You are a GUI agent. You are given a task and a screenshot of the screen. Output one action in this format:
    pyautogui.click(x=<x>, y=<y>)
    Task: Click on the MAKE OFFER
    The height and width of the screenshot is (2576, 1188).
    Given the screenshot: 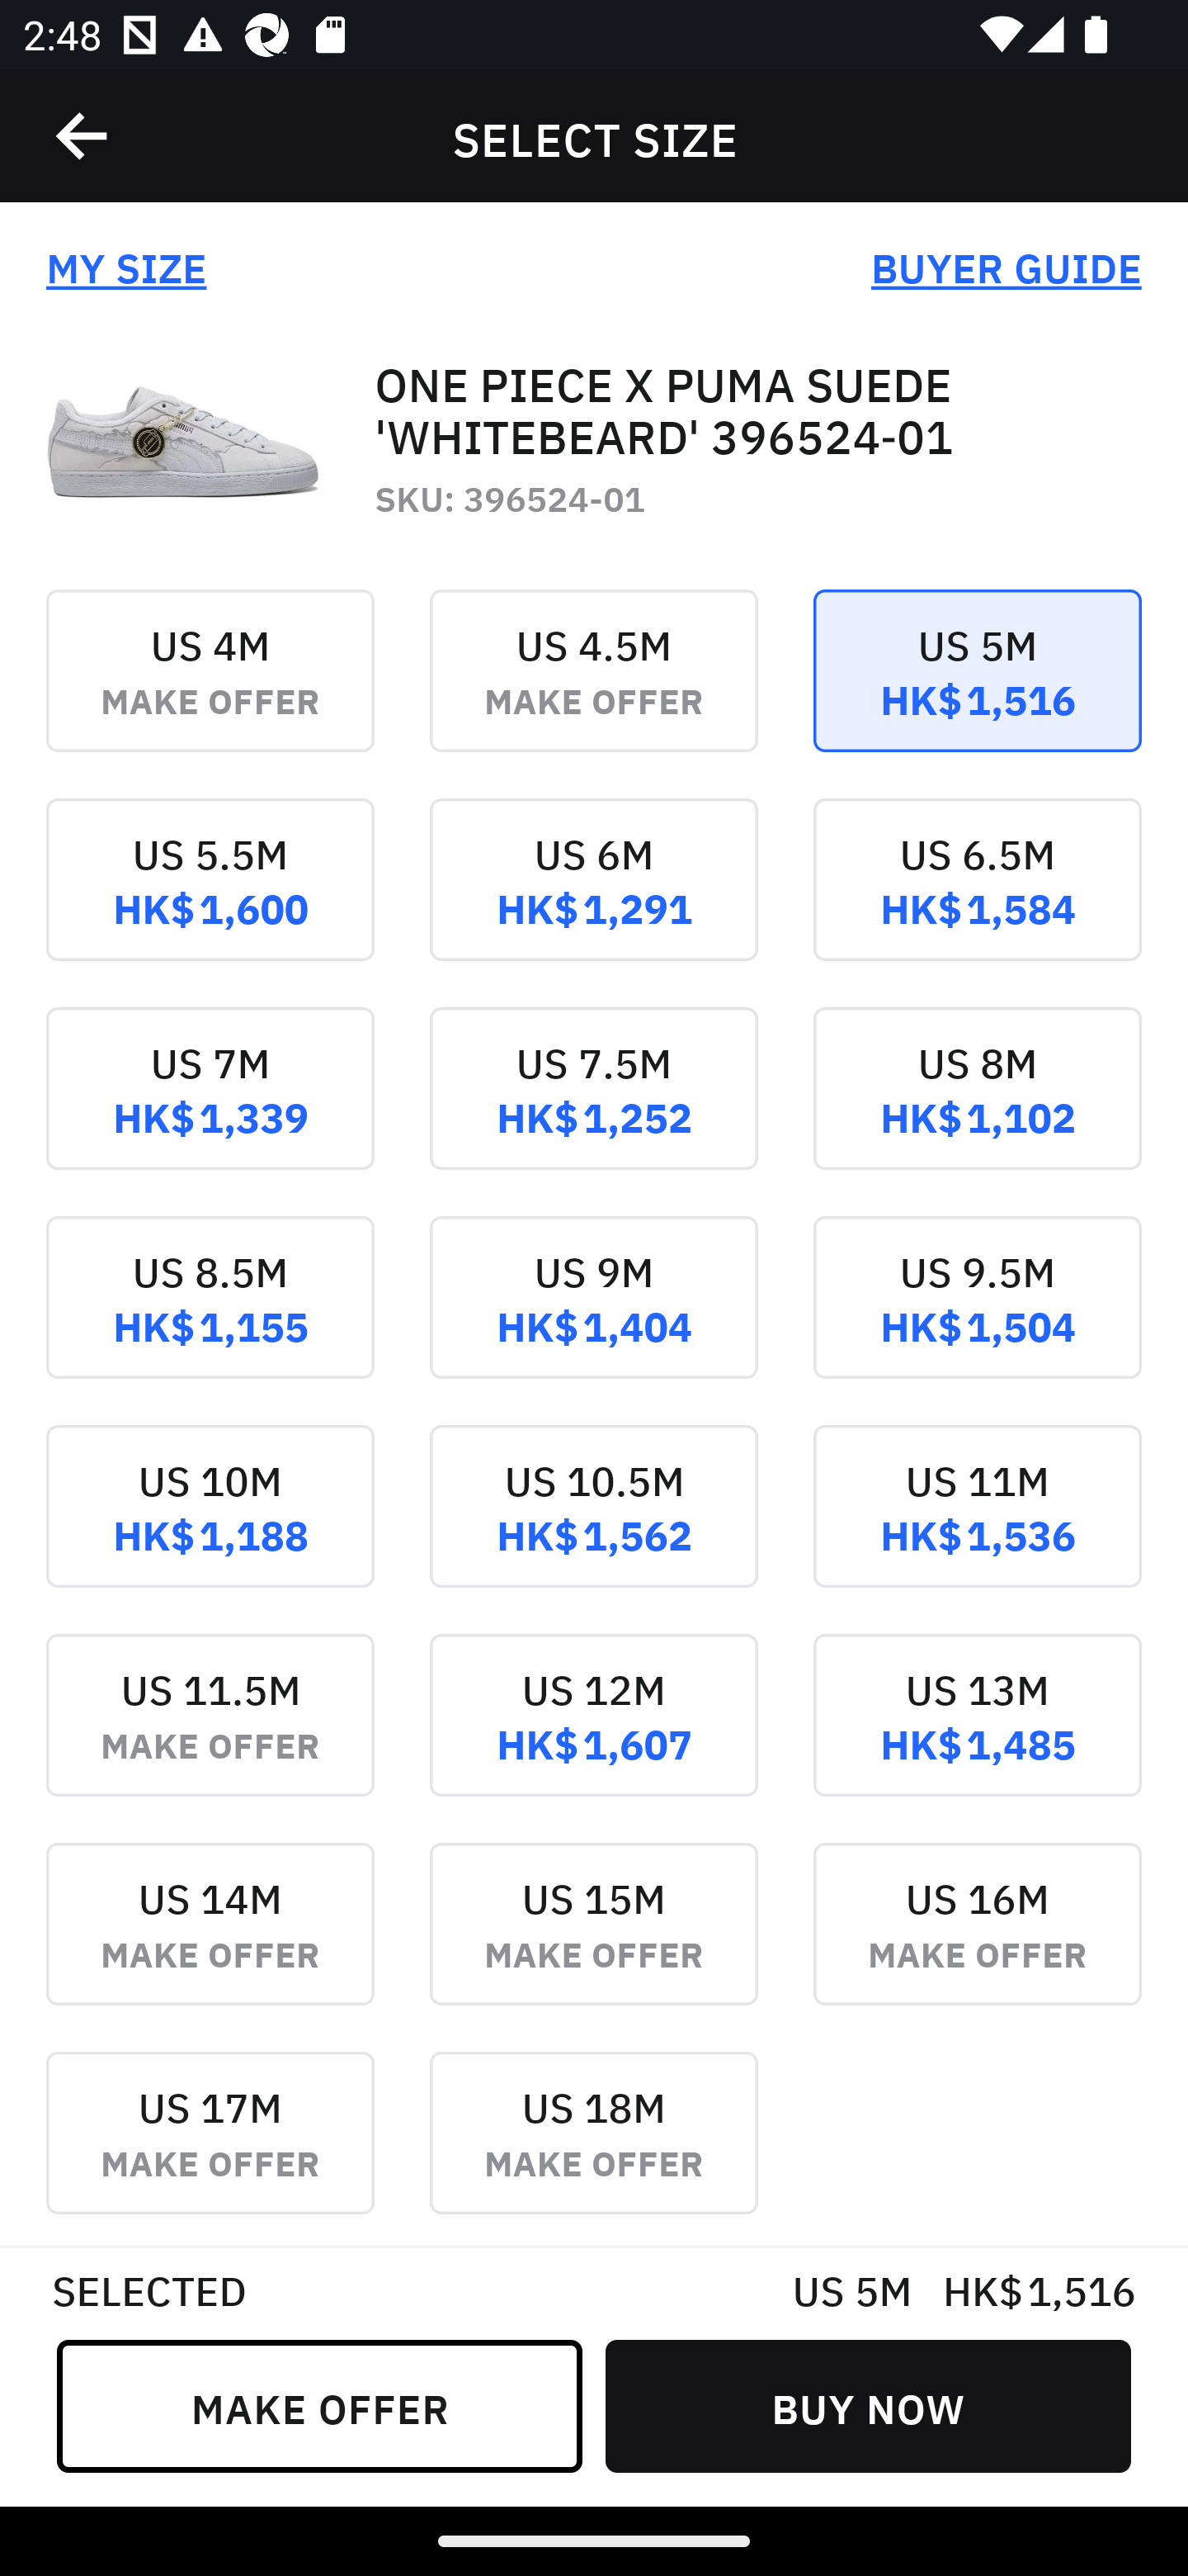 What is the action you would take?
    pyautogui.click(x=319, y=2406)
    